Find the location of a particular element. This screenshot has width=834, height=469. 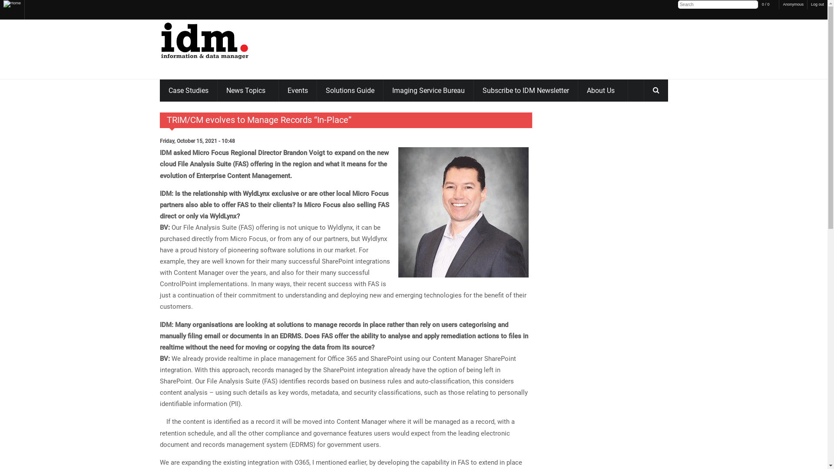

Case Studies is located at coordinates (189, 90).